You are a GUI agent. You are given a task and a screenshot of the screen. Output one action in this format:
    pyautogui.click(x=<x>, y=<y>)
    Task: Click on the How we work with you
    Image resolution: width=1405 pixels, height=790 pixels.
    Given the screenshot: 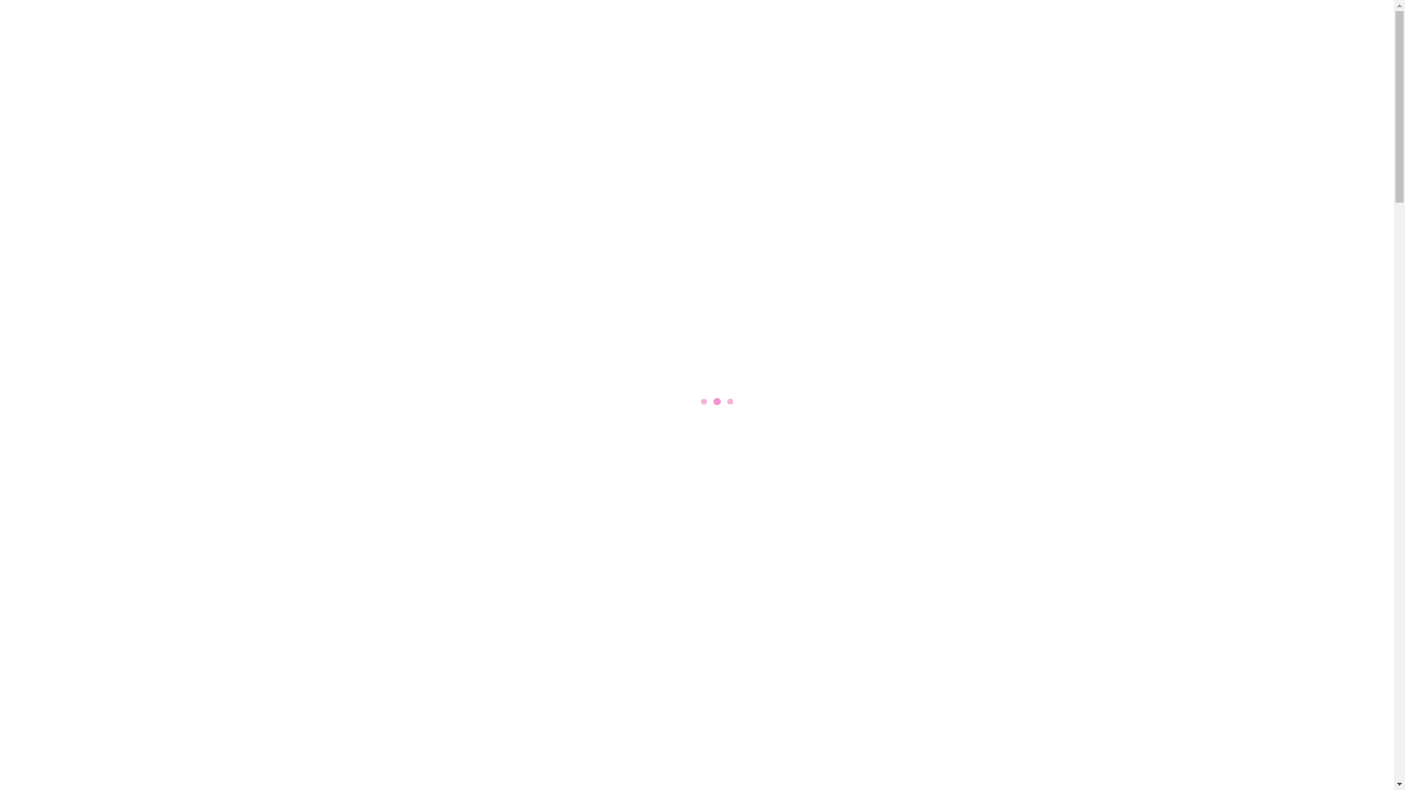 What is the action you would take?
    pyautogui.click(x=844, y=75)
    